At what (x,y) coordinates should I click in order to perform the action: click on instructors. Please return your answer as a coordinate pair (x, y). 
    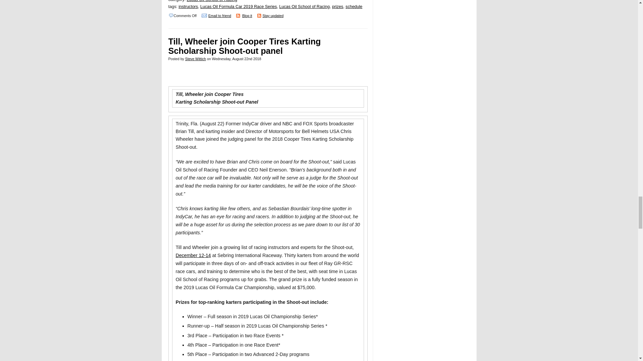
    Looking at the image, I should click on (188, 7).